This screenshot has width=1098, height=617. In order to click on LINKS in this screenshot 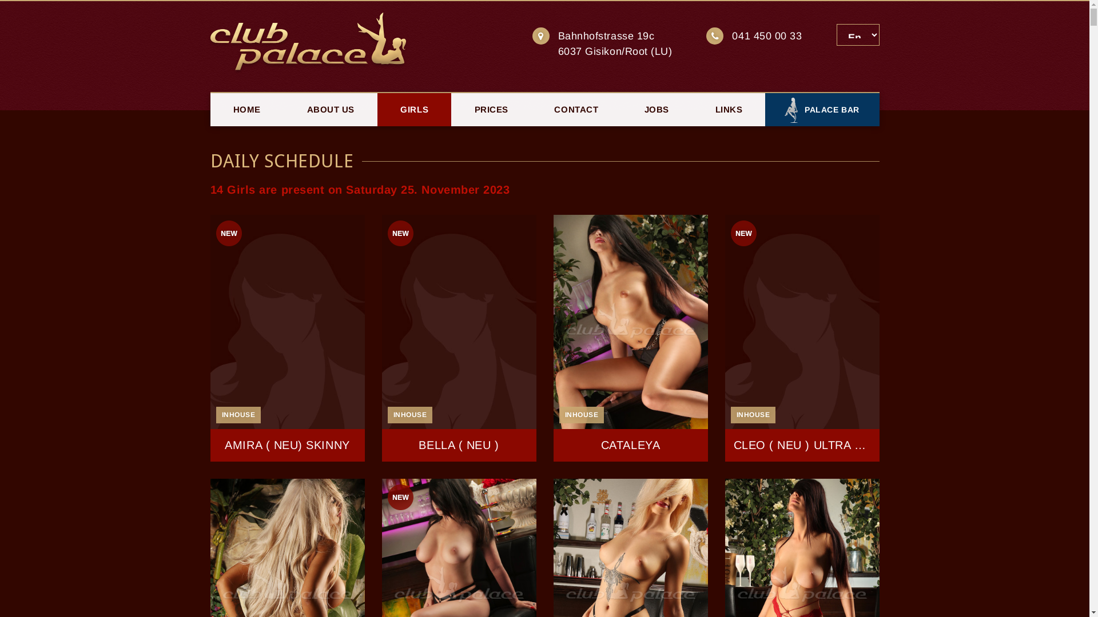, I will do `click(729, 110)`.